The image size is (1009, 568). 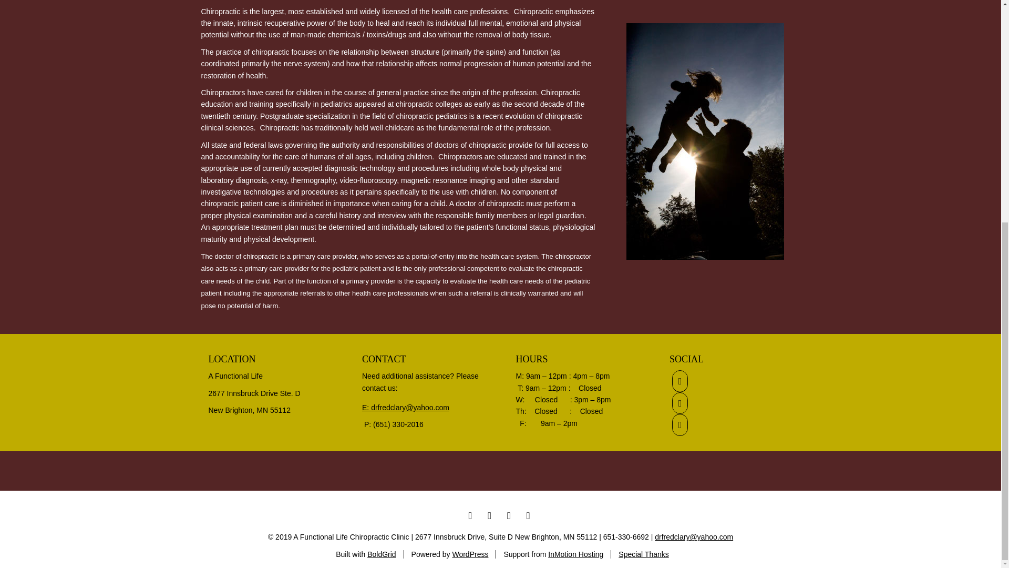 What do you see at coordinates (643, 554) in the screenshot?
I see `Special Thanks` at bounding box center [643, 554].